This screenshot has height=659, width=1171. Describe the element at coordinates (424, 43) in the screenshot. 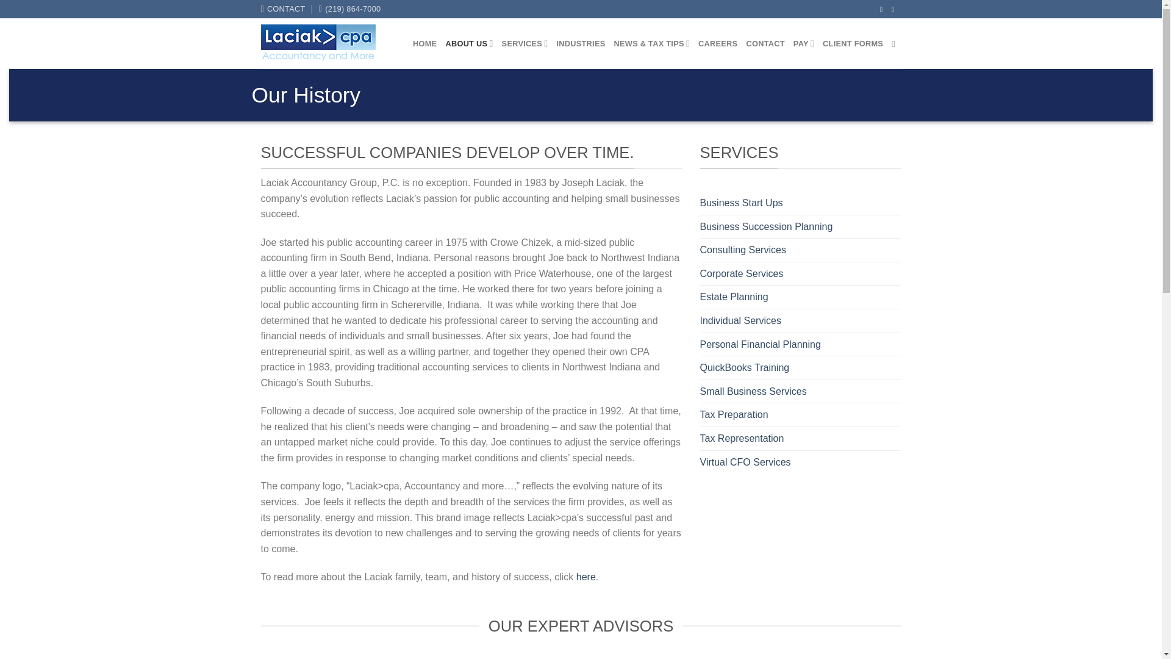

I see `HOME` at that location.